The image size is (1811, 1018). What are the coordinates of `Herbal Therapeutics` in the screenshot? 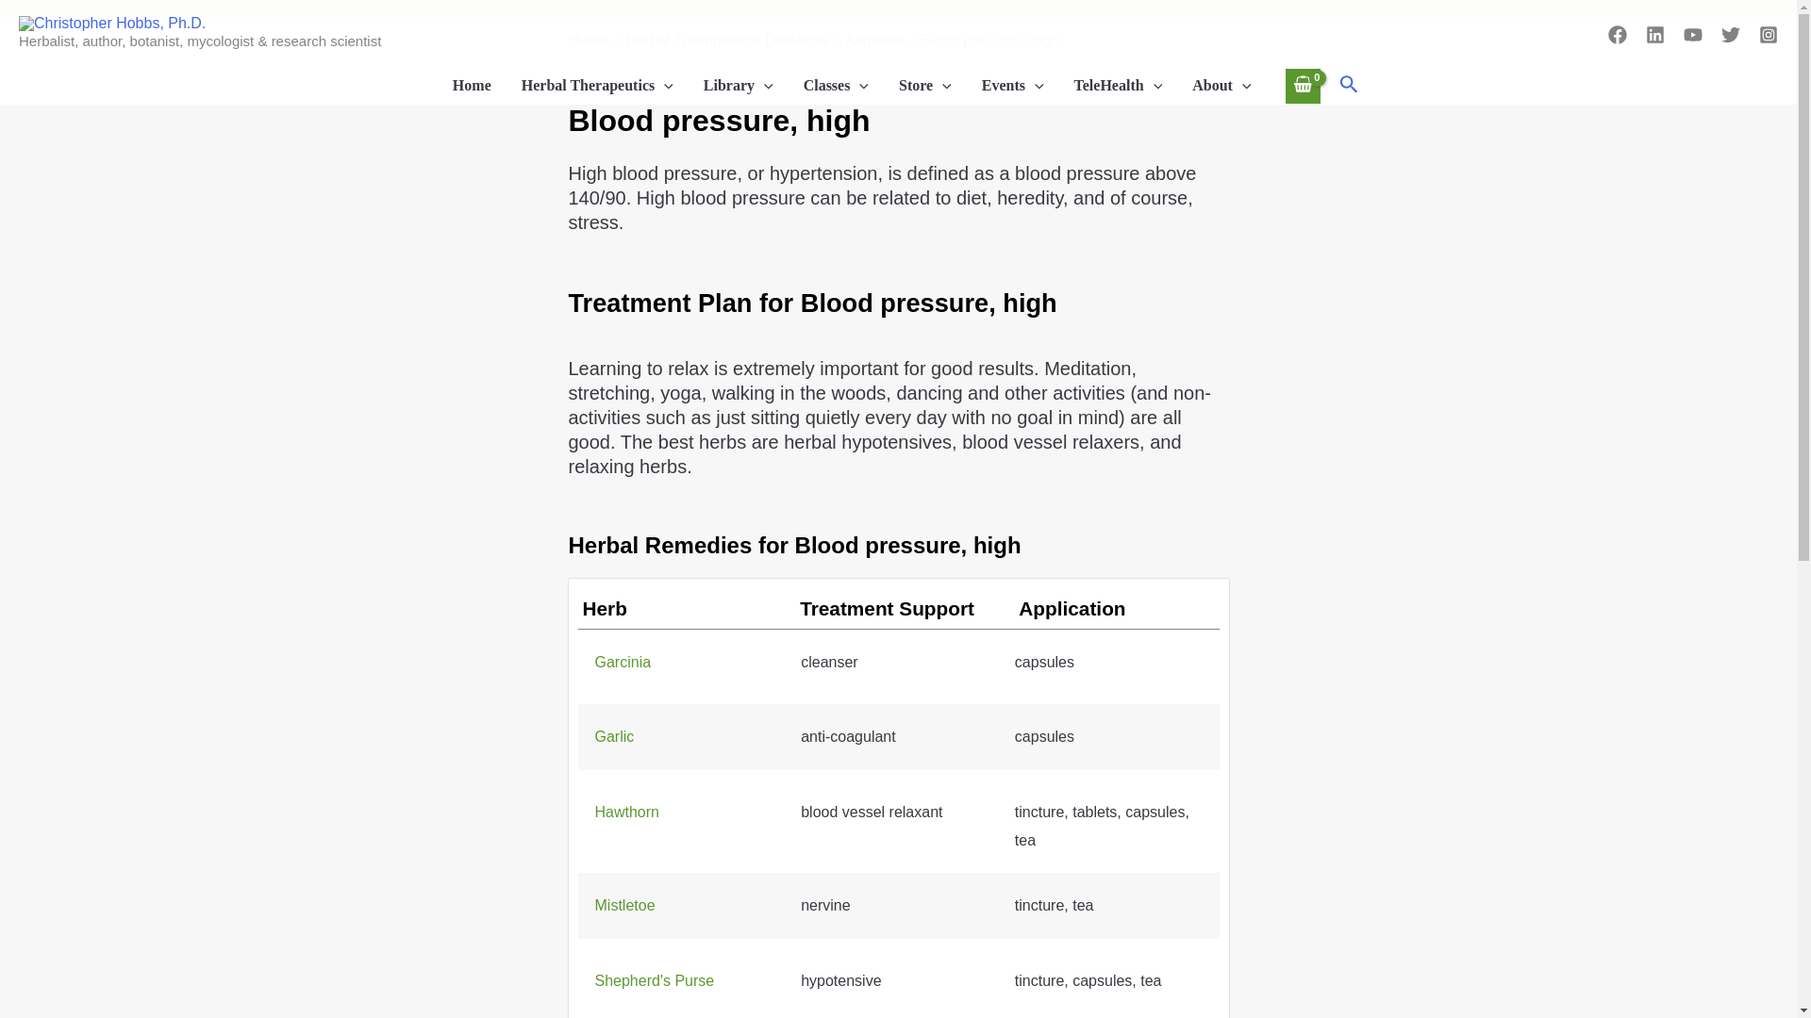 It's located at (597, 86).